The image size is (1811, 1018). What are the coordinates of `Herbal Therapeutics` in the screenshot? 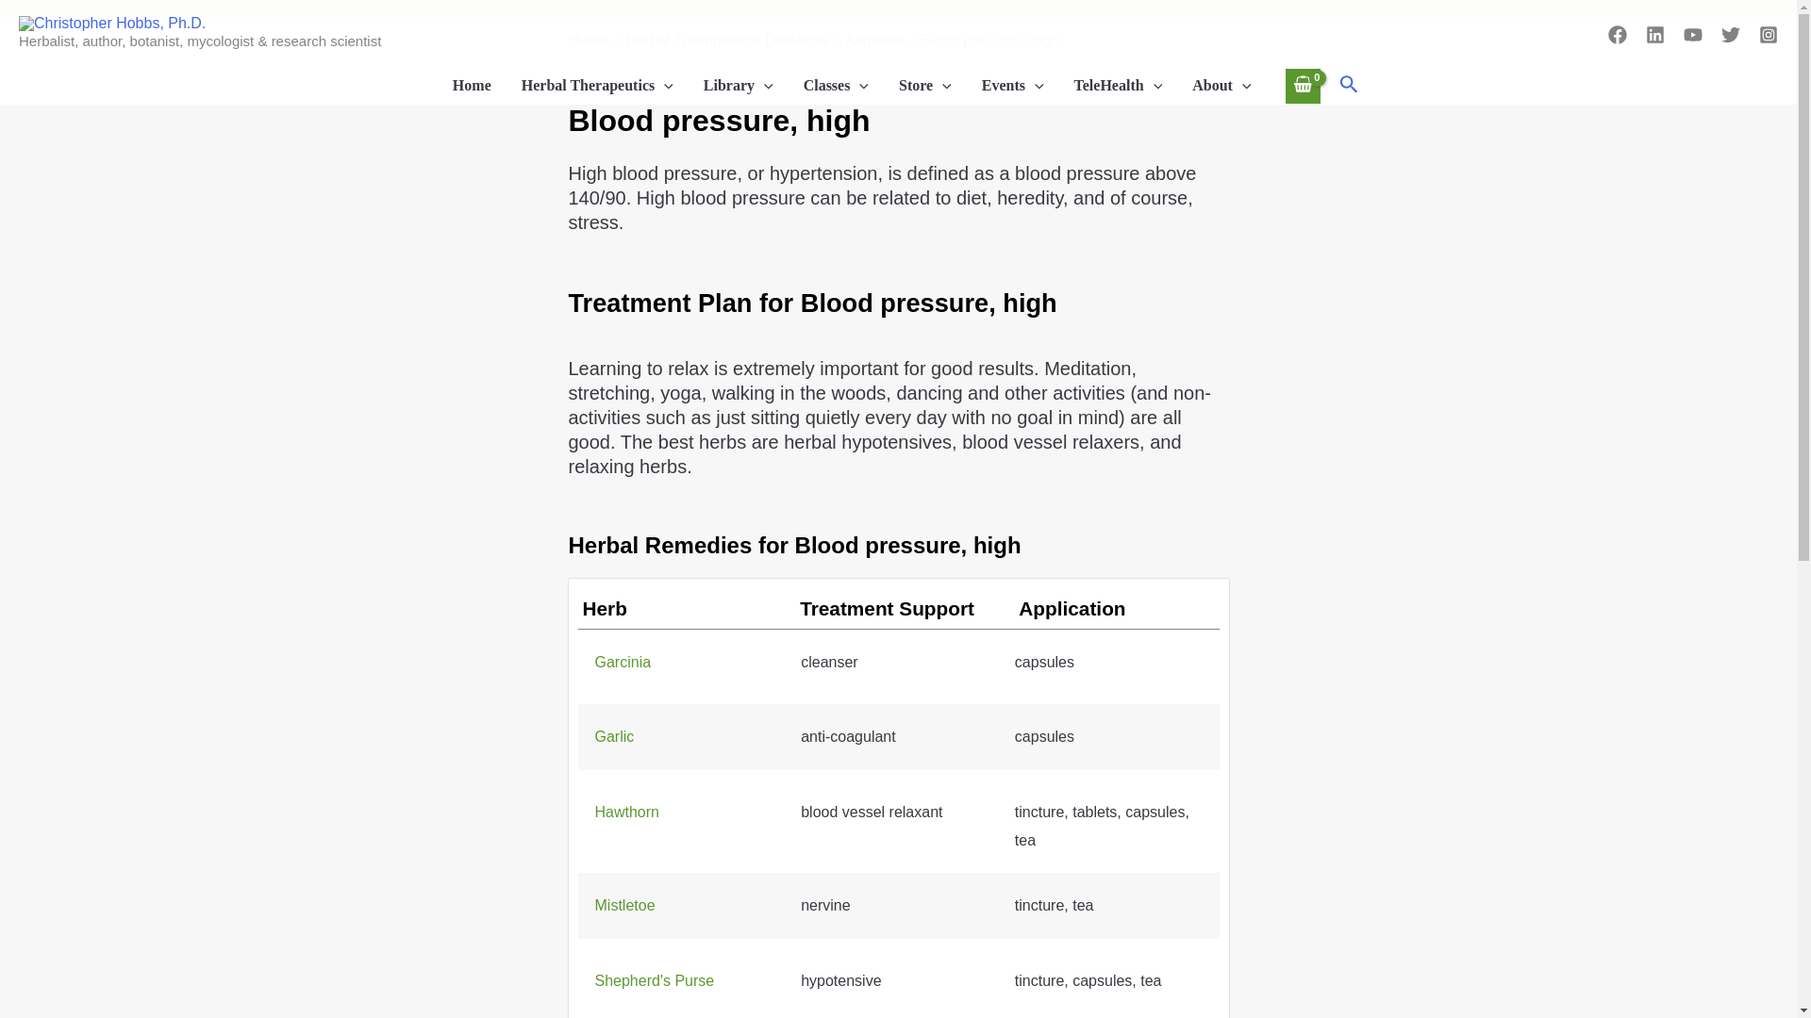 It's located at (597, 86).